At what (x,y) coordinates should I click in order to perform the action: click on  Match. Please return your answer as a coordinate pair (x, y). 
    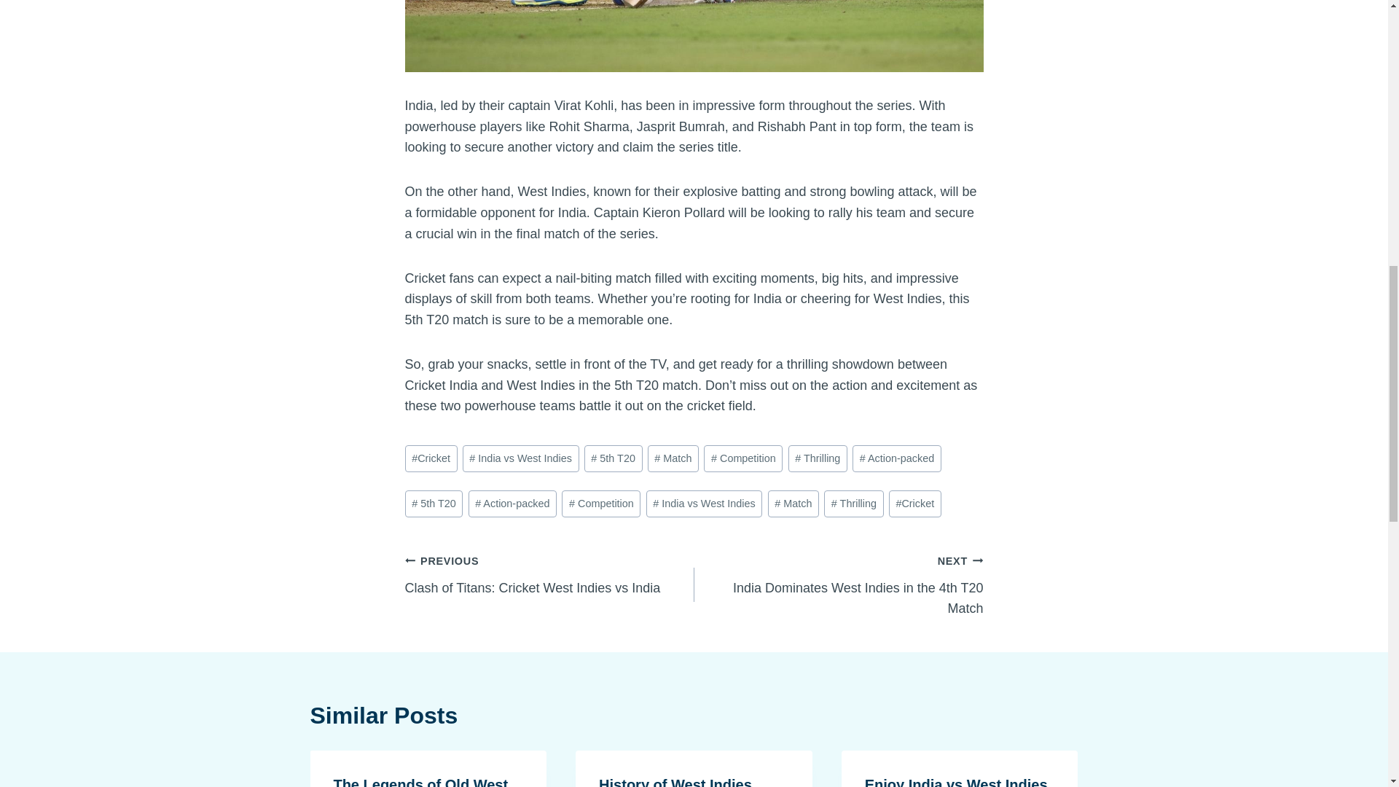
    Looking at the image, I should click on (853, 503).